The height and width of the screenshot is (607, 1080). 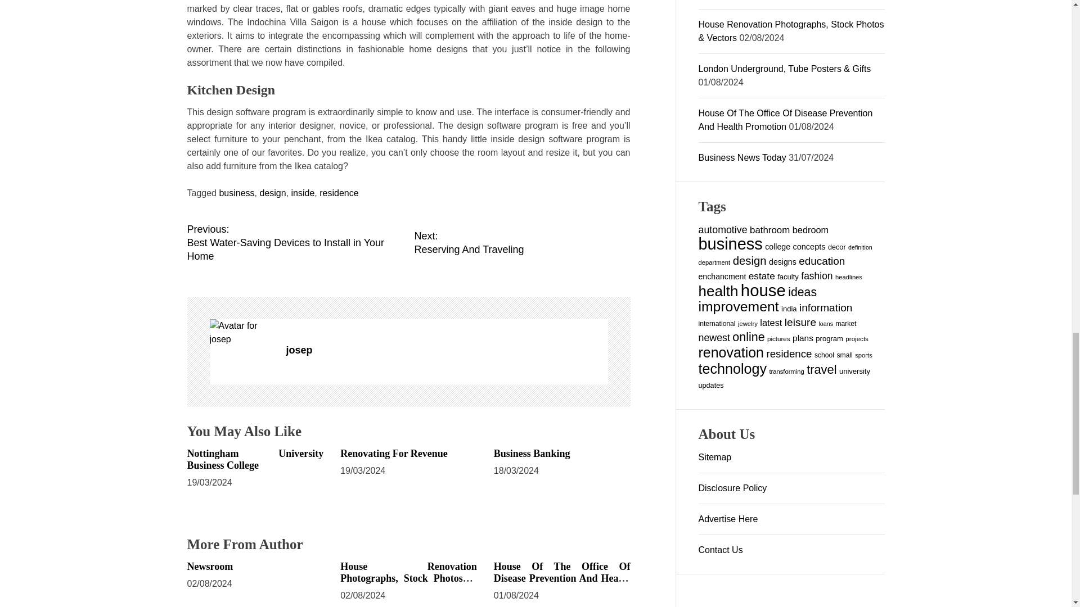 What do you see at coordinates (394, 453) in the screenshot?
I see `business` at bounding box center [394, 453].